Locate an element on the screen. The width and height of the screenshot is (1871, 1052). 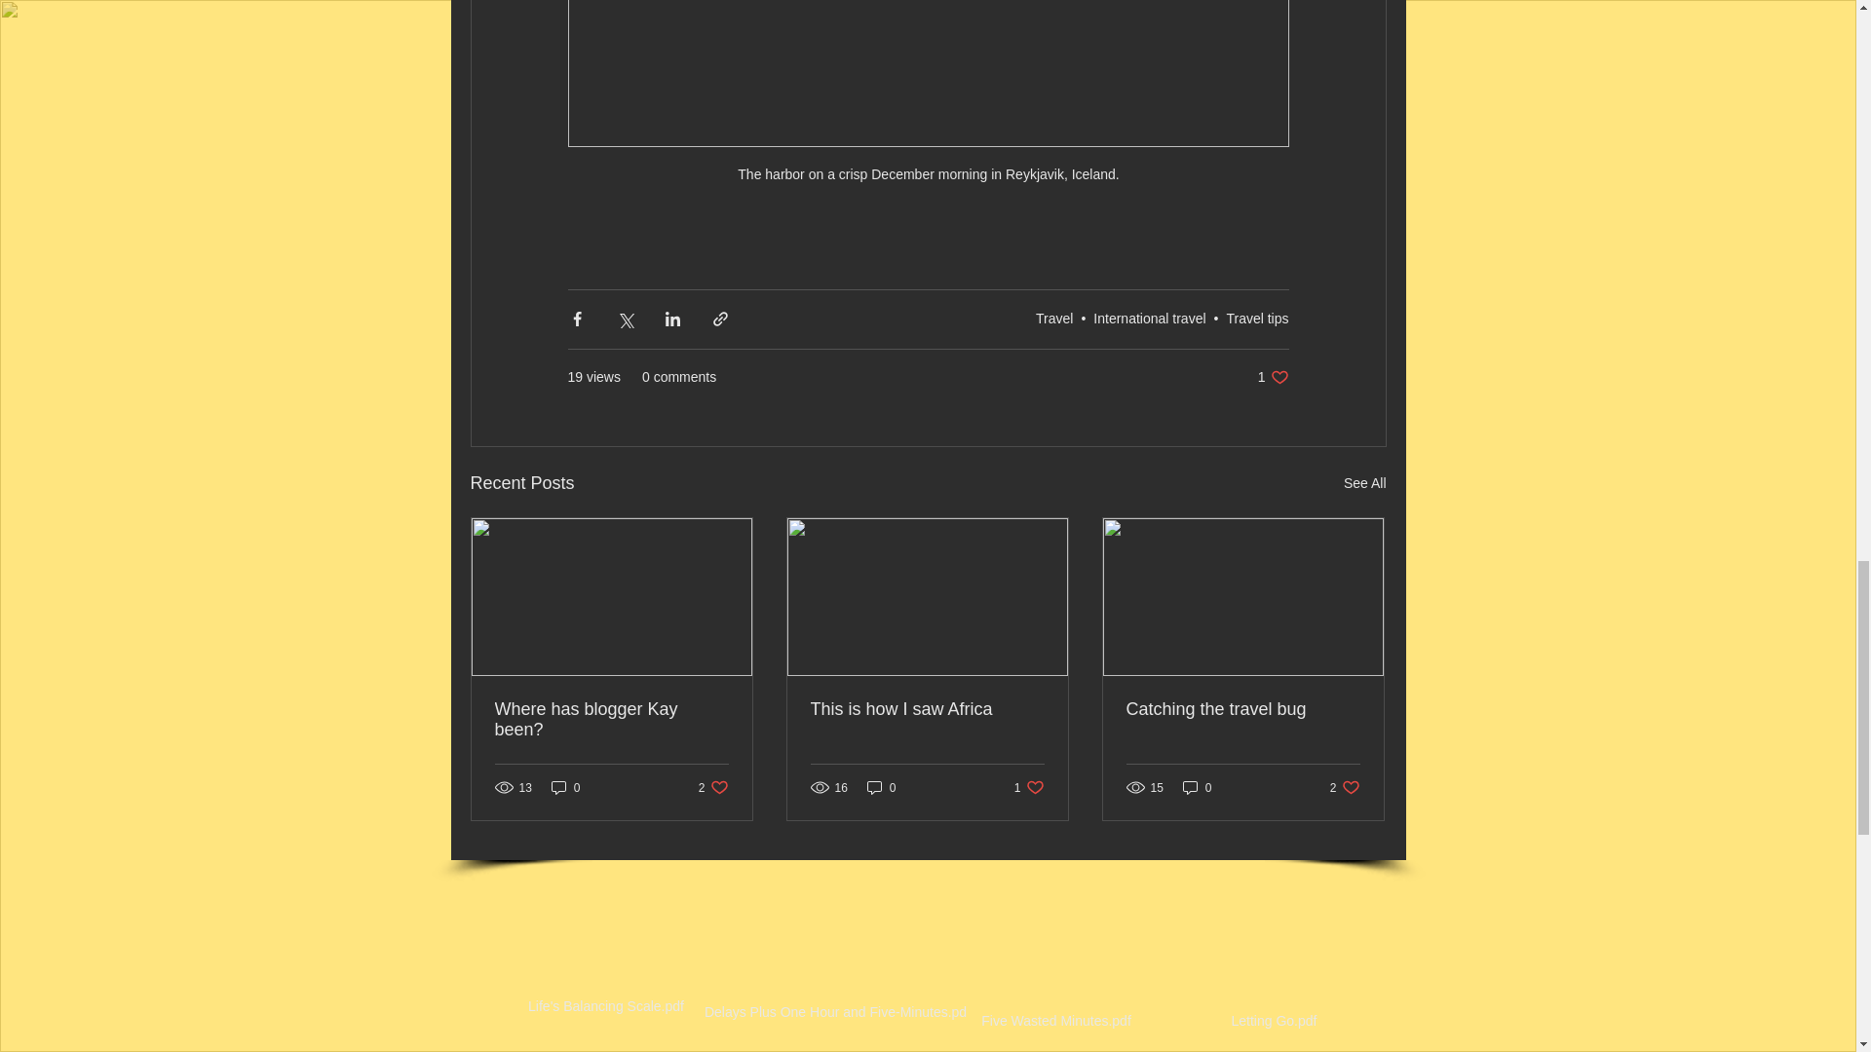
Five Wasted Minutes.pdf is located at coordinates (1055, 966).